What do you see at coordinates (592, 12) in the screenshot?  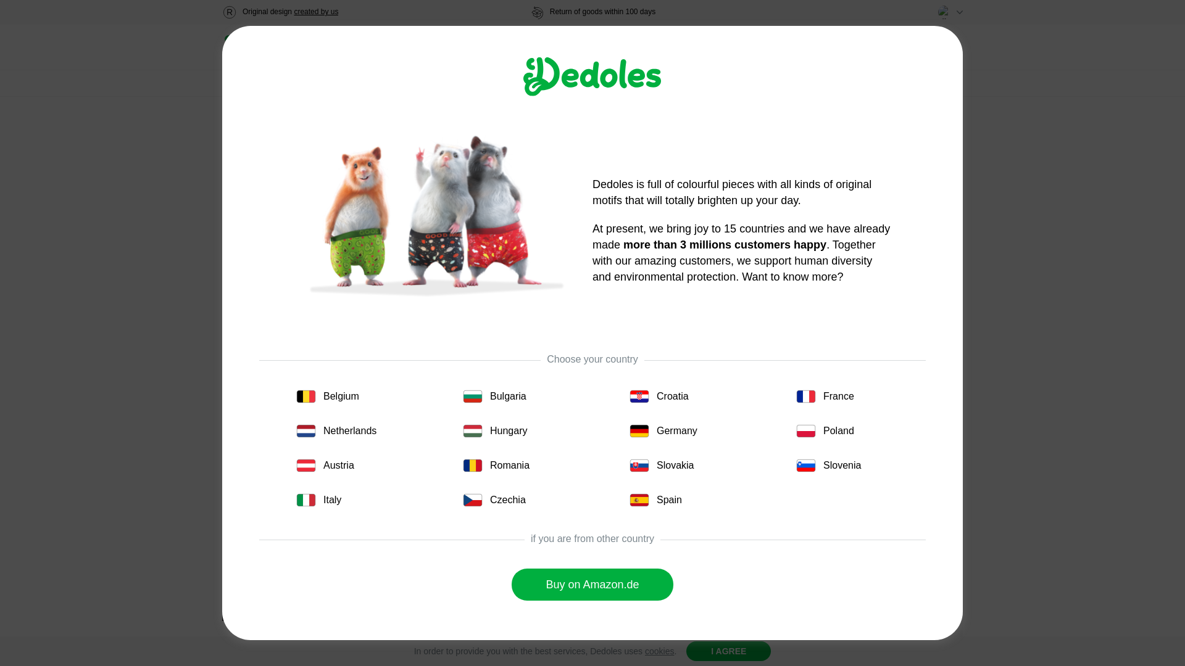 I see `Return of goods within 100 days` at bounding box center [592, 12].